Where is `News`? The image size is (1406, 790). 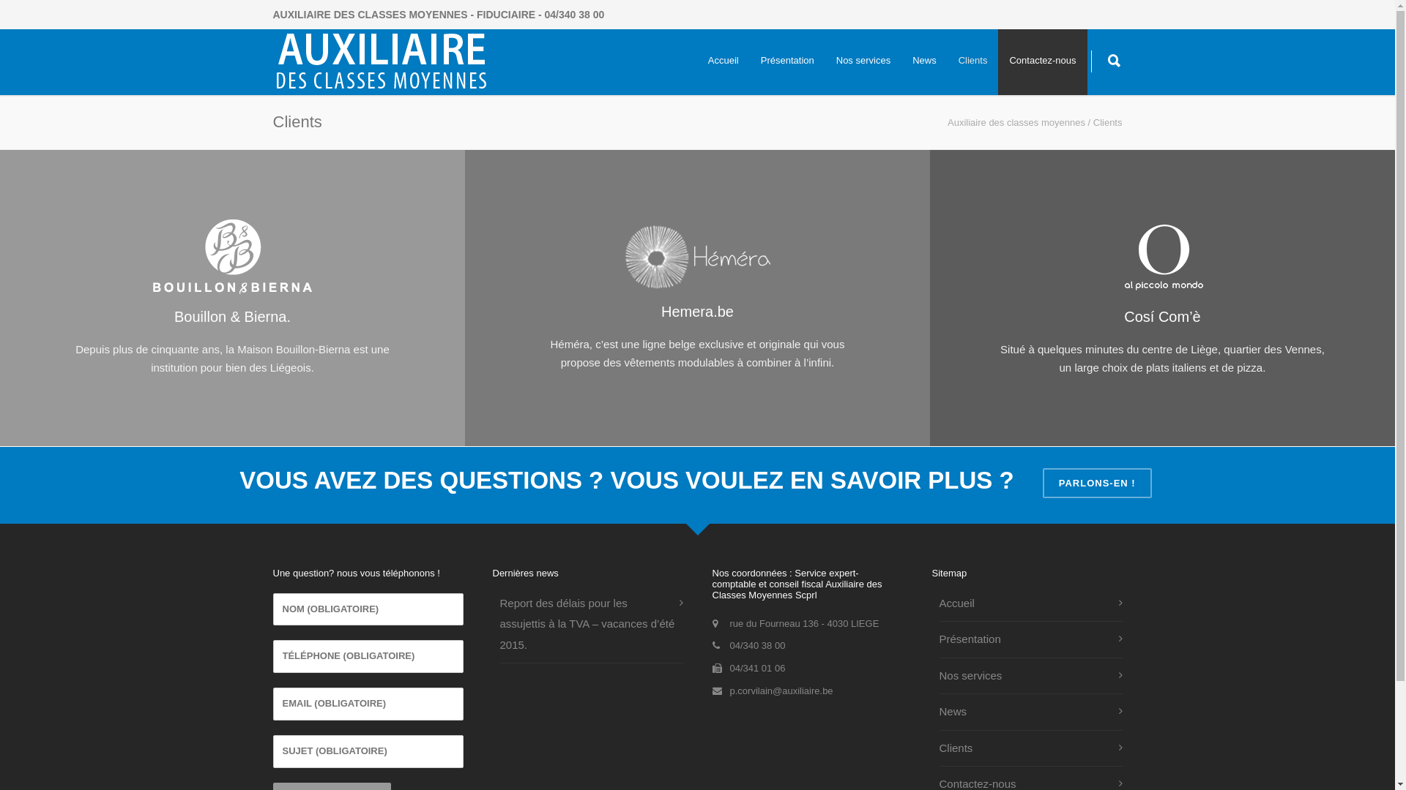
News is located at coordinates (924, 60).